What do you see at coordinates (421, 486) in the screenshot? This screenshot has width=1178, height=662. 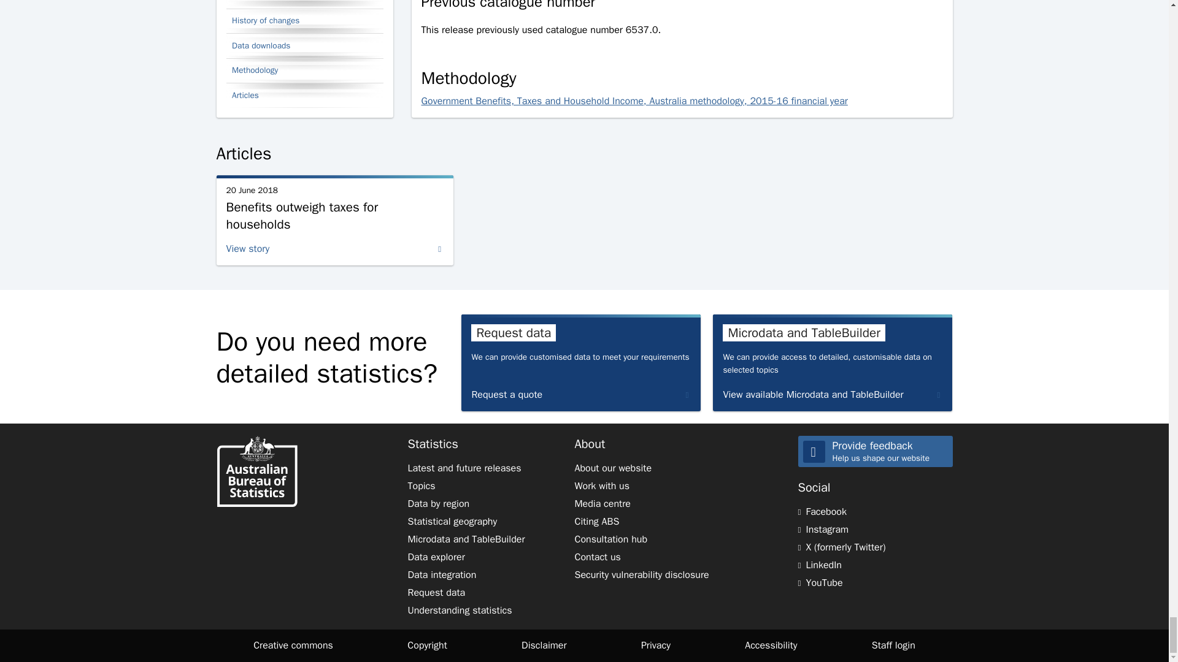 I see `Topics` at bounding box center [421, 486].